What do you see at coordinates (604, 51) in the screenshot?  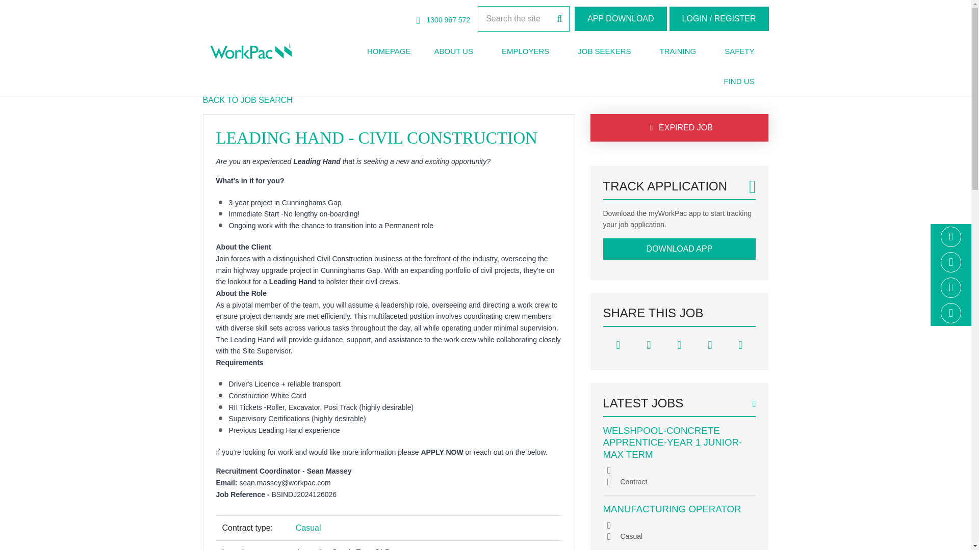 I see `JOB SEEKERS` at bounding box center [604, 51].